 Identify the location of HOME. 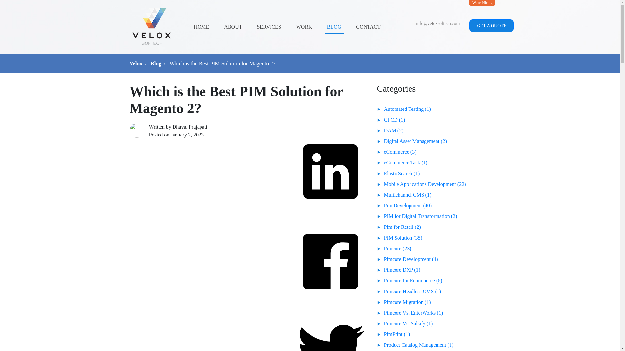
(201, 27).